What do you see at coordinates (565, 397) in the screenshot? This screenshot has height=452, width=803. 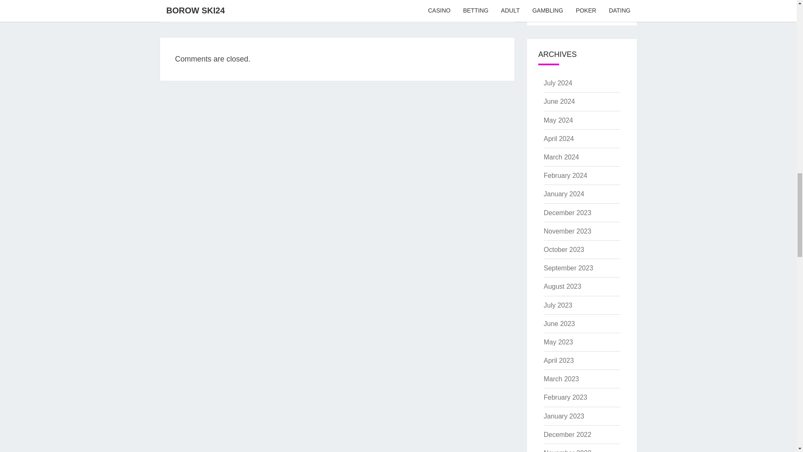 I see `February 2023` at bounding box center [565, 397].